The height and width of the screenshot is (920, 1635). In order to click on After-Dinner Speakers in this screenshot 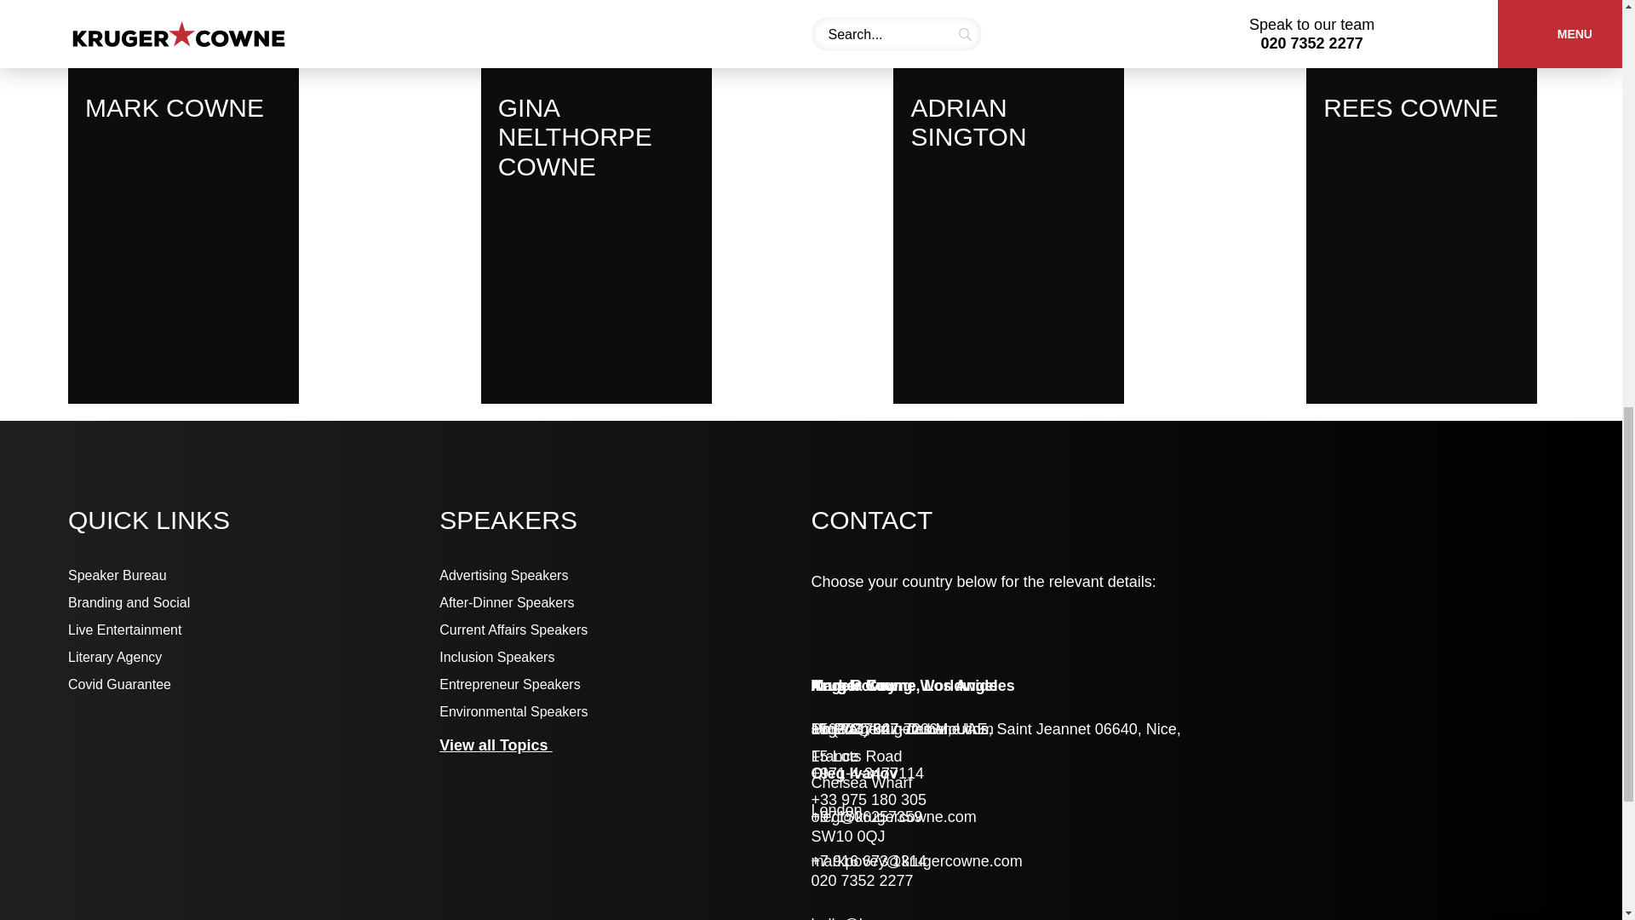, I will do `click(625, 603)`.